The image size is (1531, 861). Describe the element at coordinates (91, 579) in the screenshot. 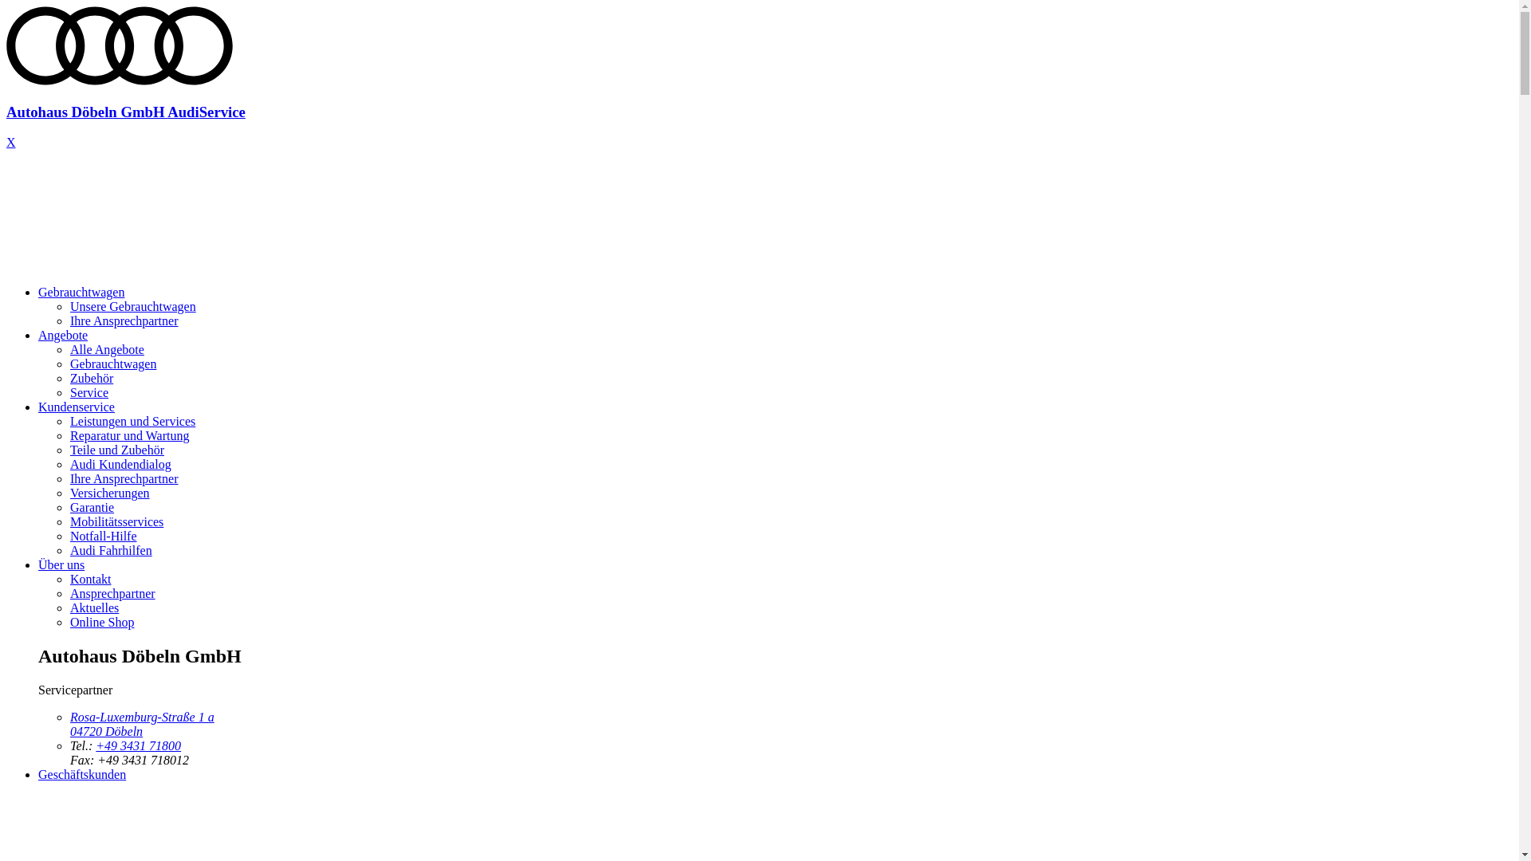

I see `Kontakt` at that location.